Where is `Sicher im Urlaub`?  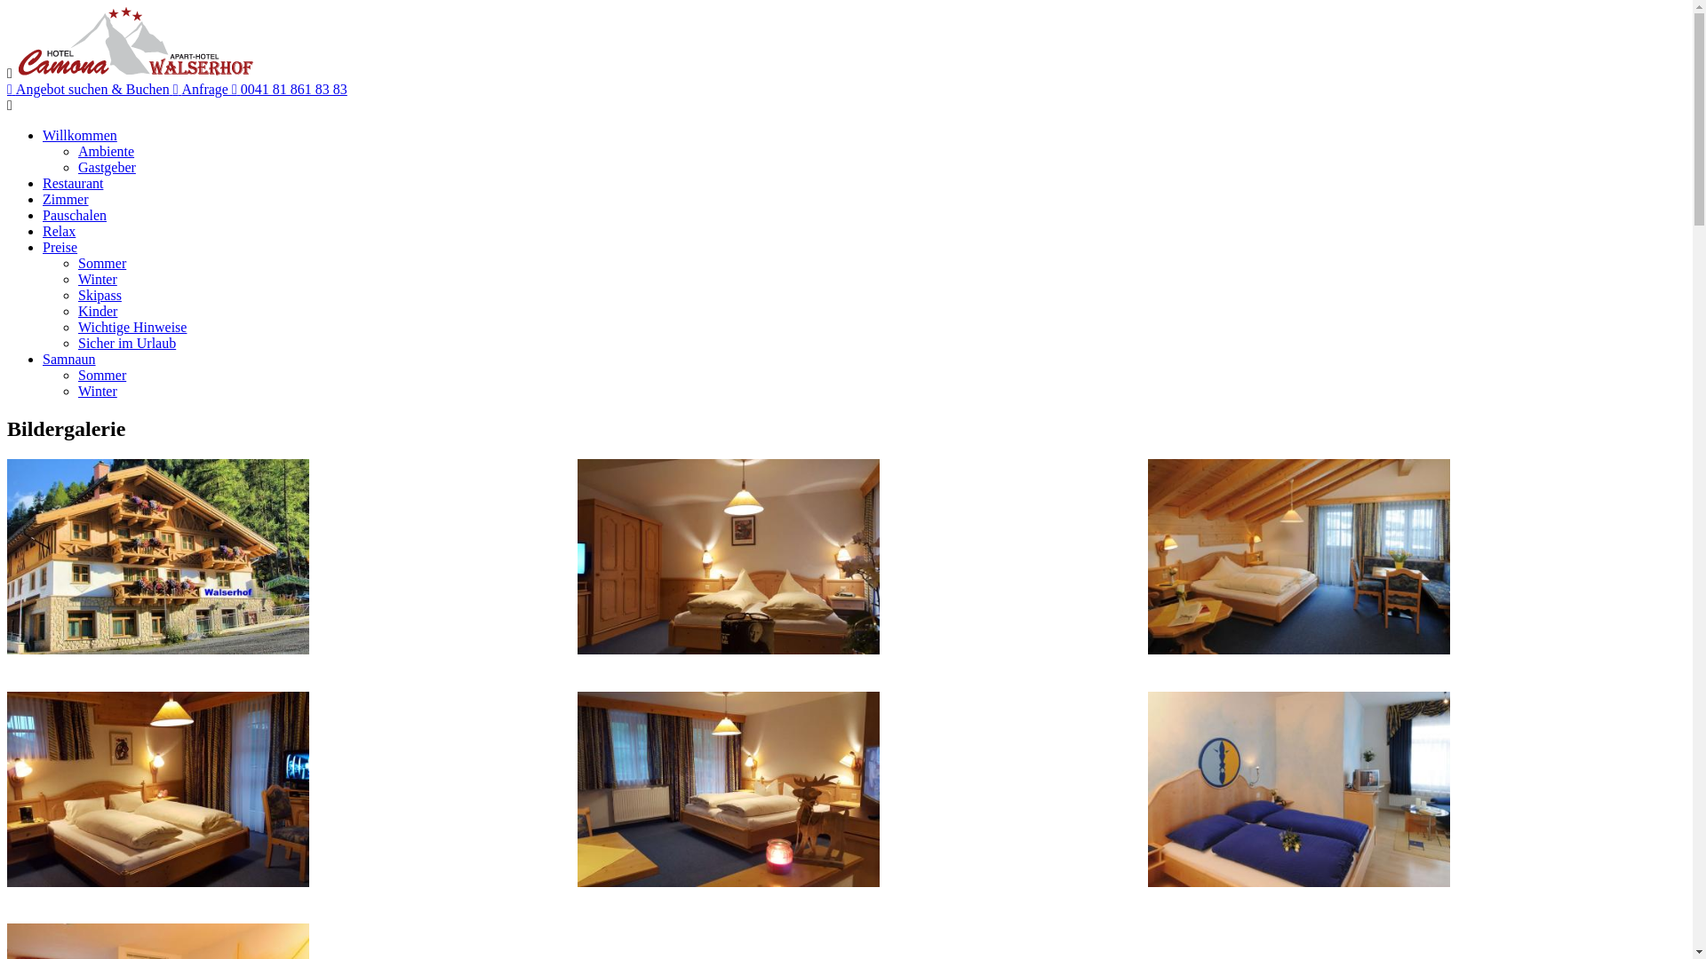 Sicher im Urlaub is located at coordinates (127, 343).